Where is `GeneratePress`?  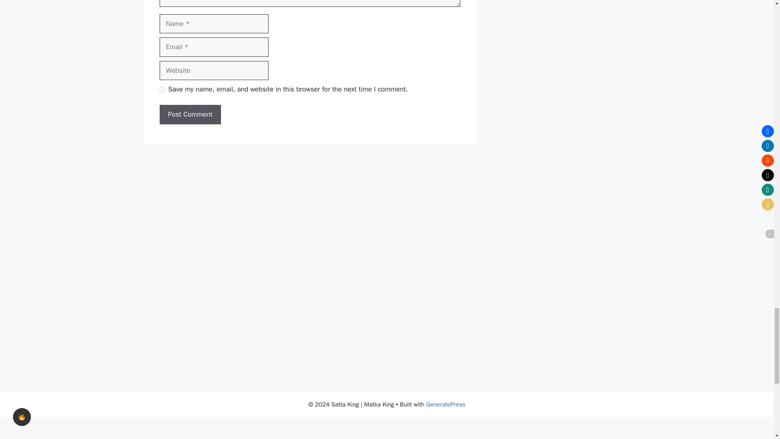 GeneratePress is located at coordinates (446, 404).